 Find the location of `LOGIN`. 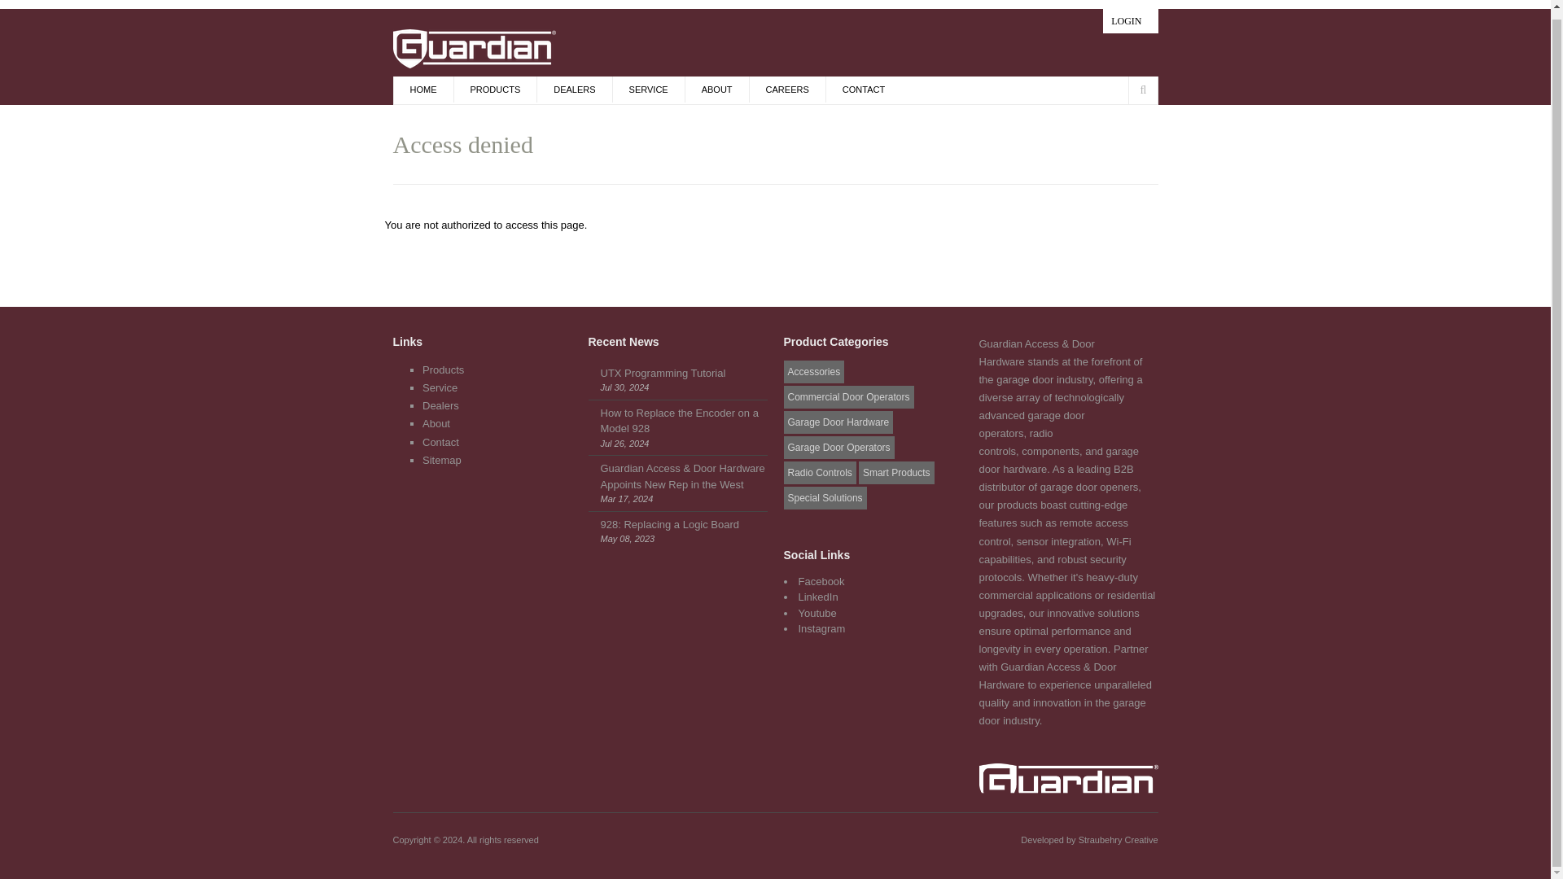

LOGIN is located at coordinates (1130, 21).